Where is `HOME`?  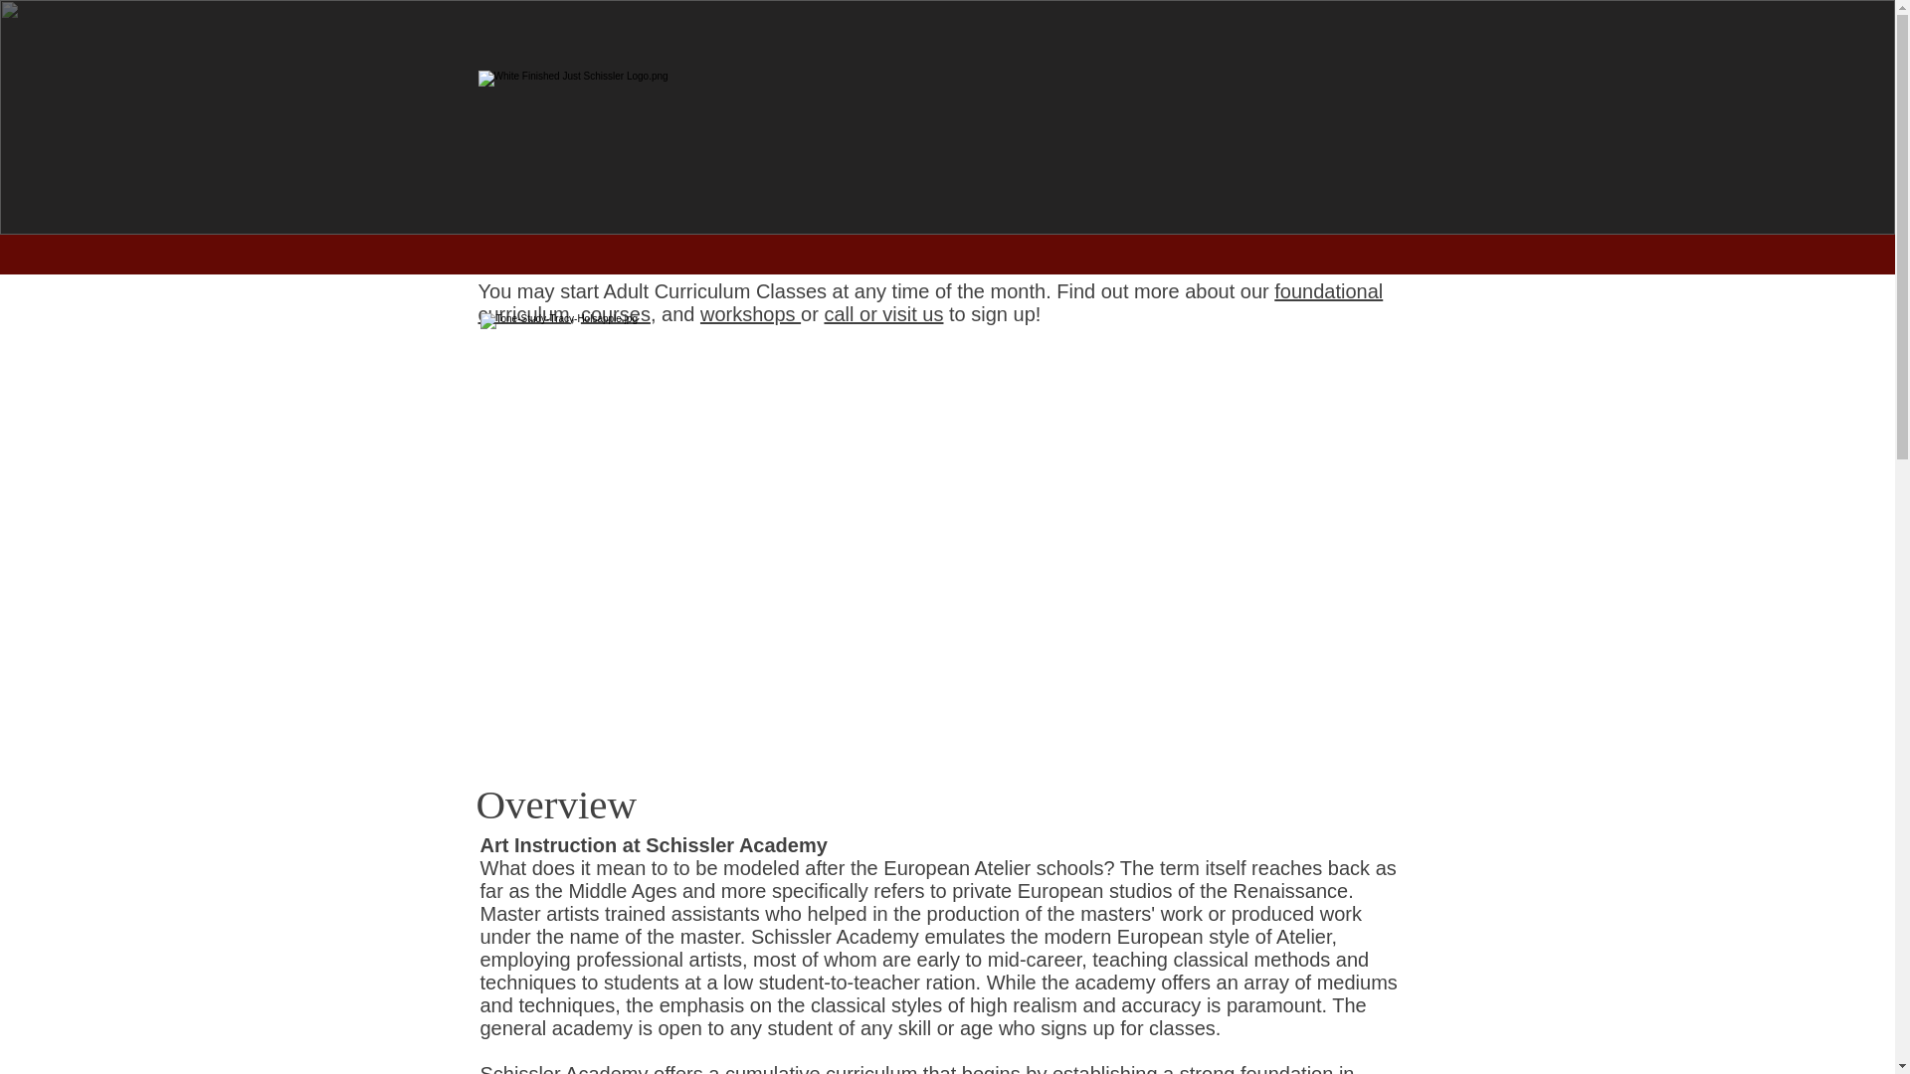 HOME is located at coordinates (191, 264).